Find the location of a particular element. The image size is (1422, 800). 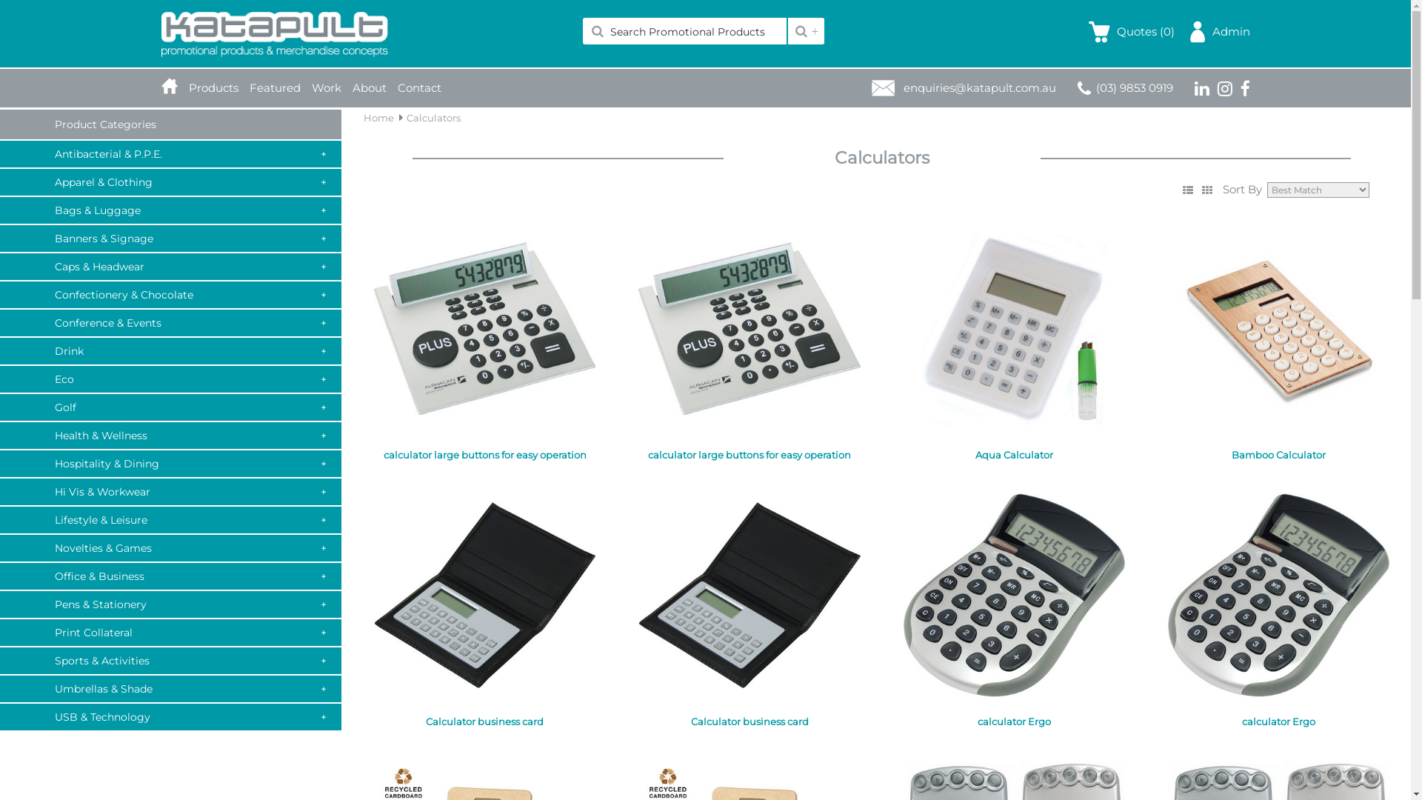

Eco is located at coordinates (170, 379).